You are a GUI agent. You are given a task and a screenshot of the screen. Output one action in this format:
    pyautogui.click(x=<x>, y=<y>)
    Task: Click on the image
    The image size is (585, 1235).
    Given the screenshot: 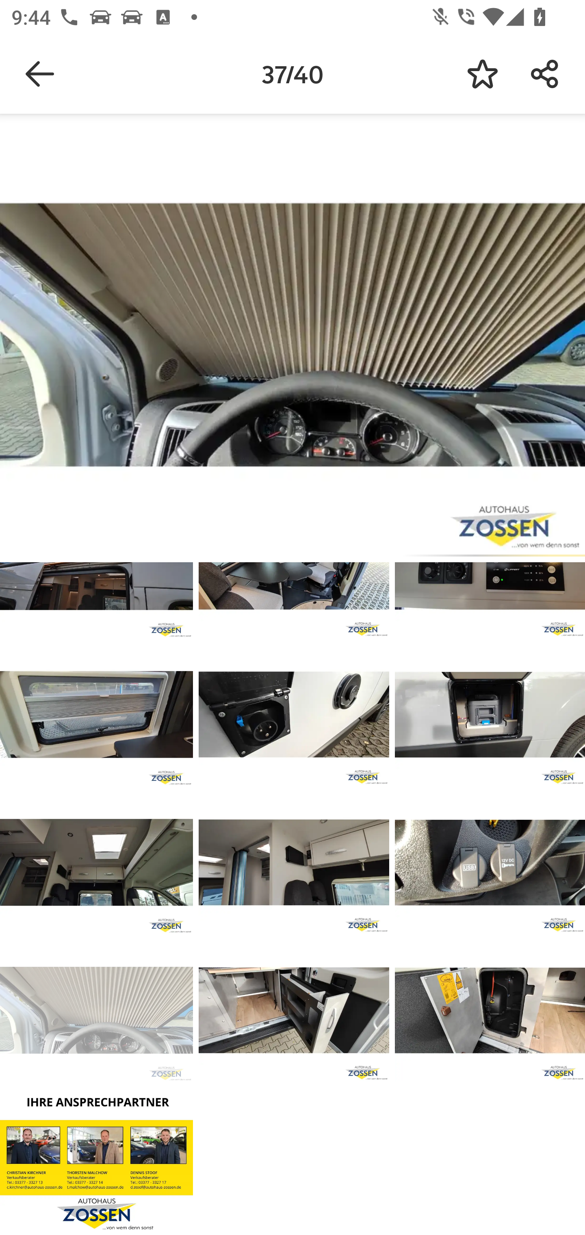 What is the action you would take?
    pyautogui.click(x=97, y=1011)
    